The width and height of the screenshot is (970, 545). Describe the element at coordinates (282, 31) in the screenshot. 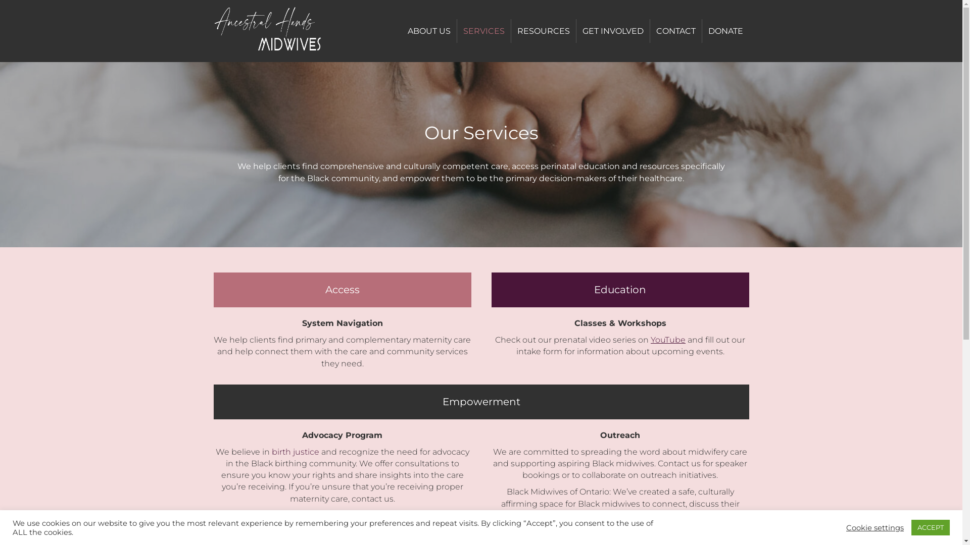

I see `Logo_TextWhite` at that location.